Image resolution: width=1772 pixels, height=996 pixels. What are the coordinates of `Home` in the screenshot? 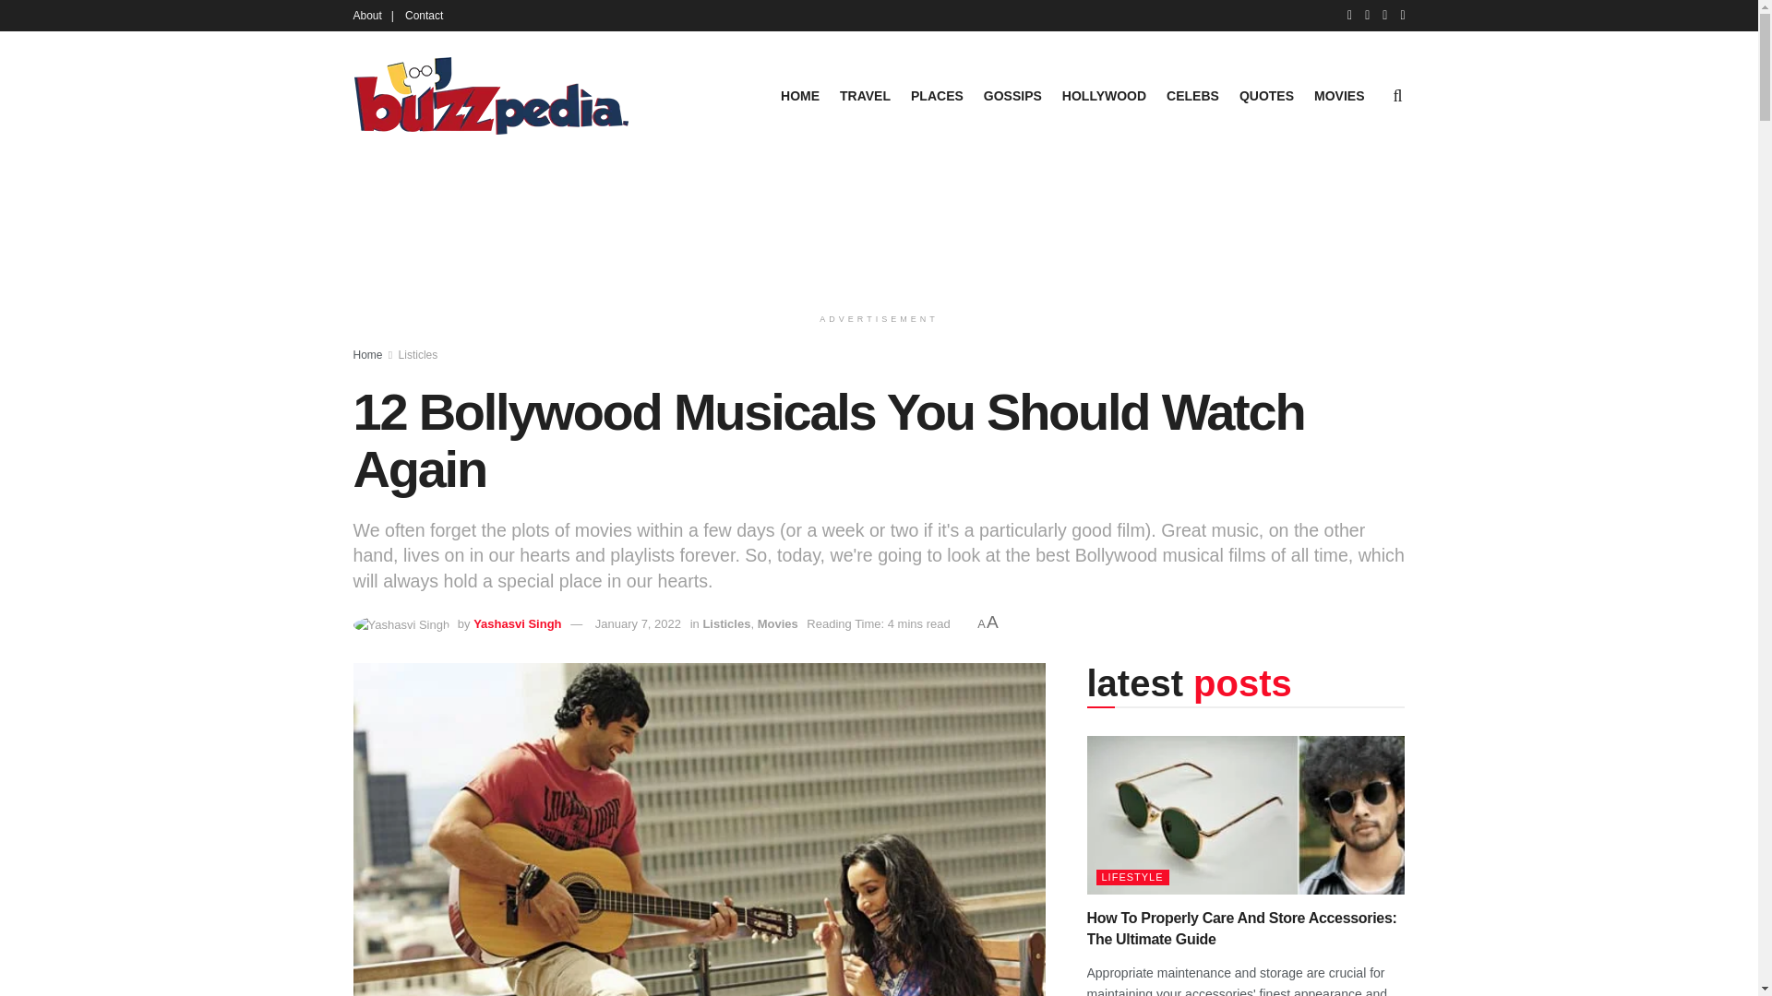 It's located at (367, 355).